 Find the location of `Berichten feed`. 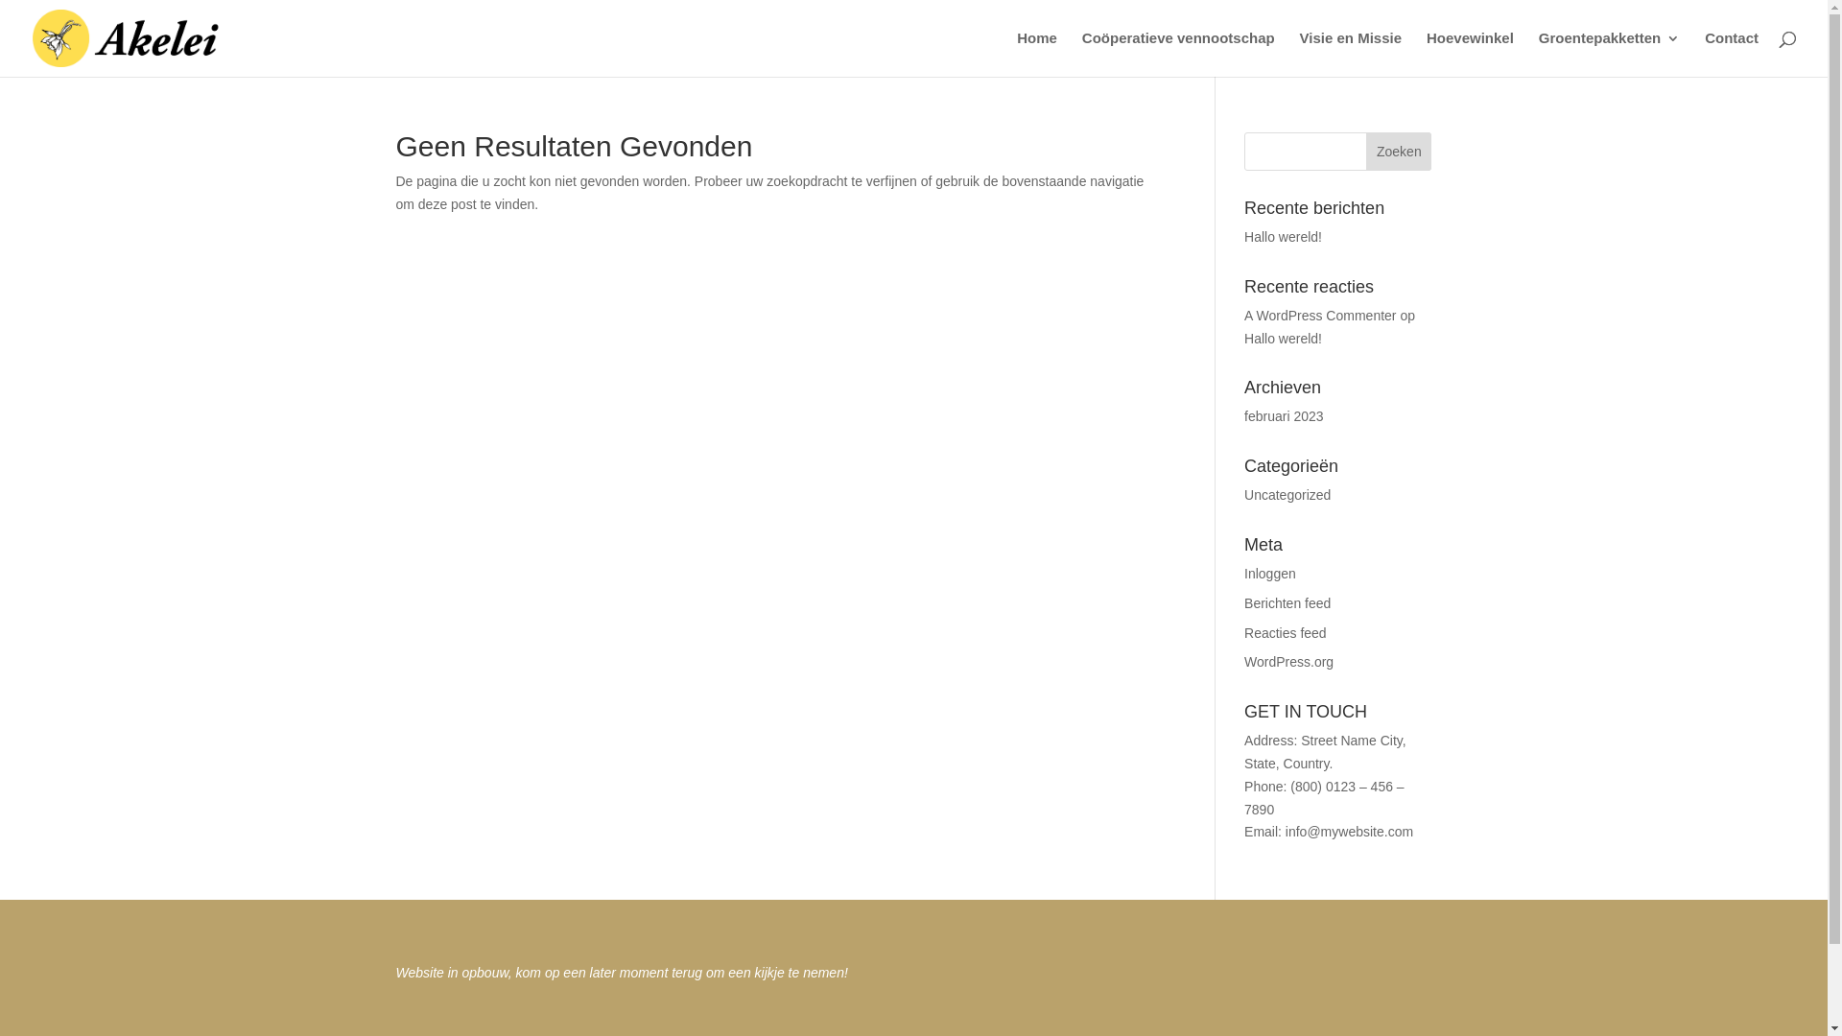

Berichten feed is located at coordinates (1287, 603).